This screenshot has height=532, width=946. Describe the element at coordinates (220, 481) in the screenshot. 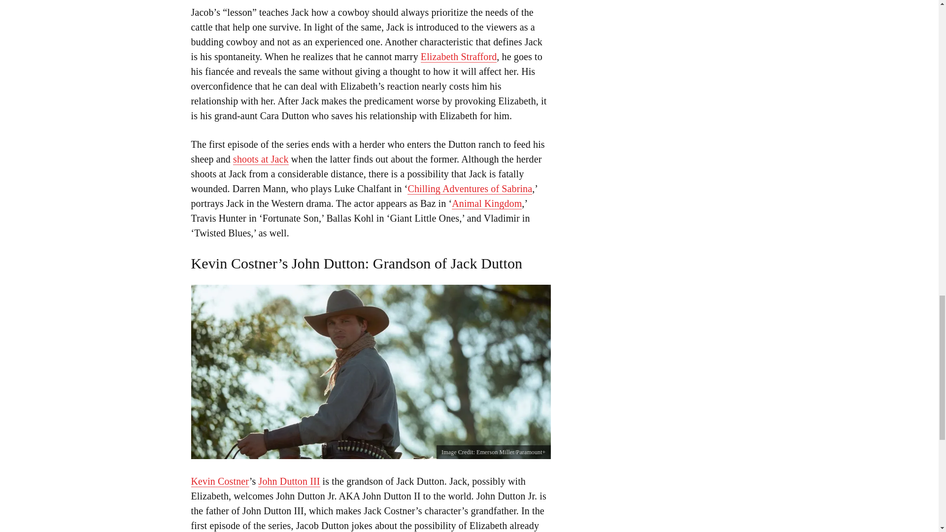

I see `Kevin Costner` at that location.